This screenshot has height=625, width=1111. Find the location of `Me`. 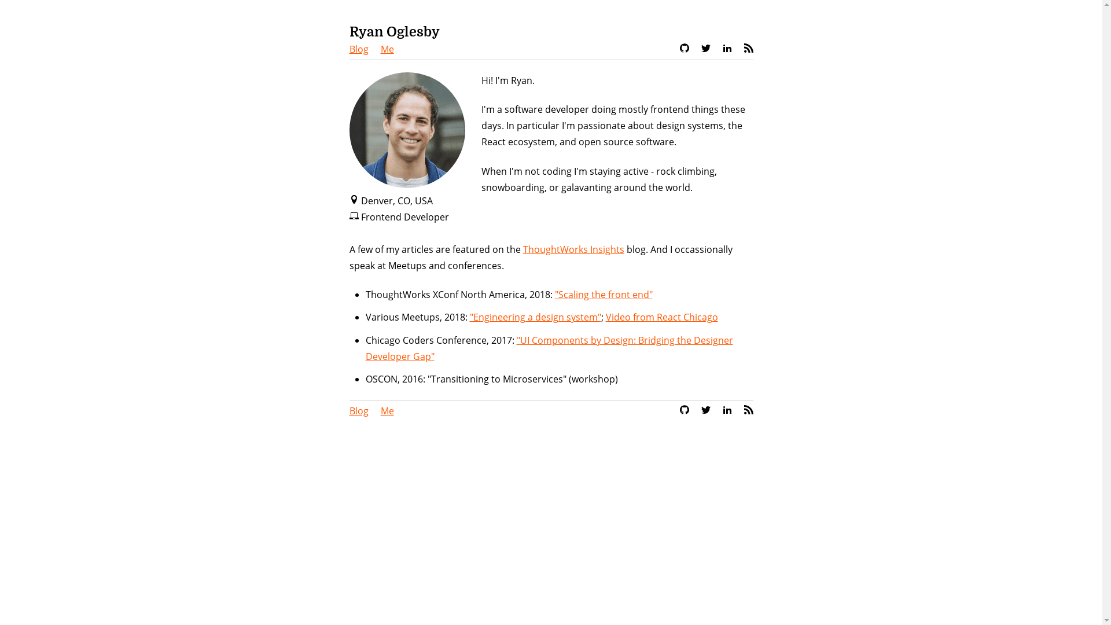

Me is located at coordinates (388, 411).